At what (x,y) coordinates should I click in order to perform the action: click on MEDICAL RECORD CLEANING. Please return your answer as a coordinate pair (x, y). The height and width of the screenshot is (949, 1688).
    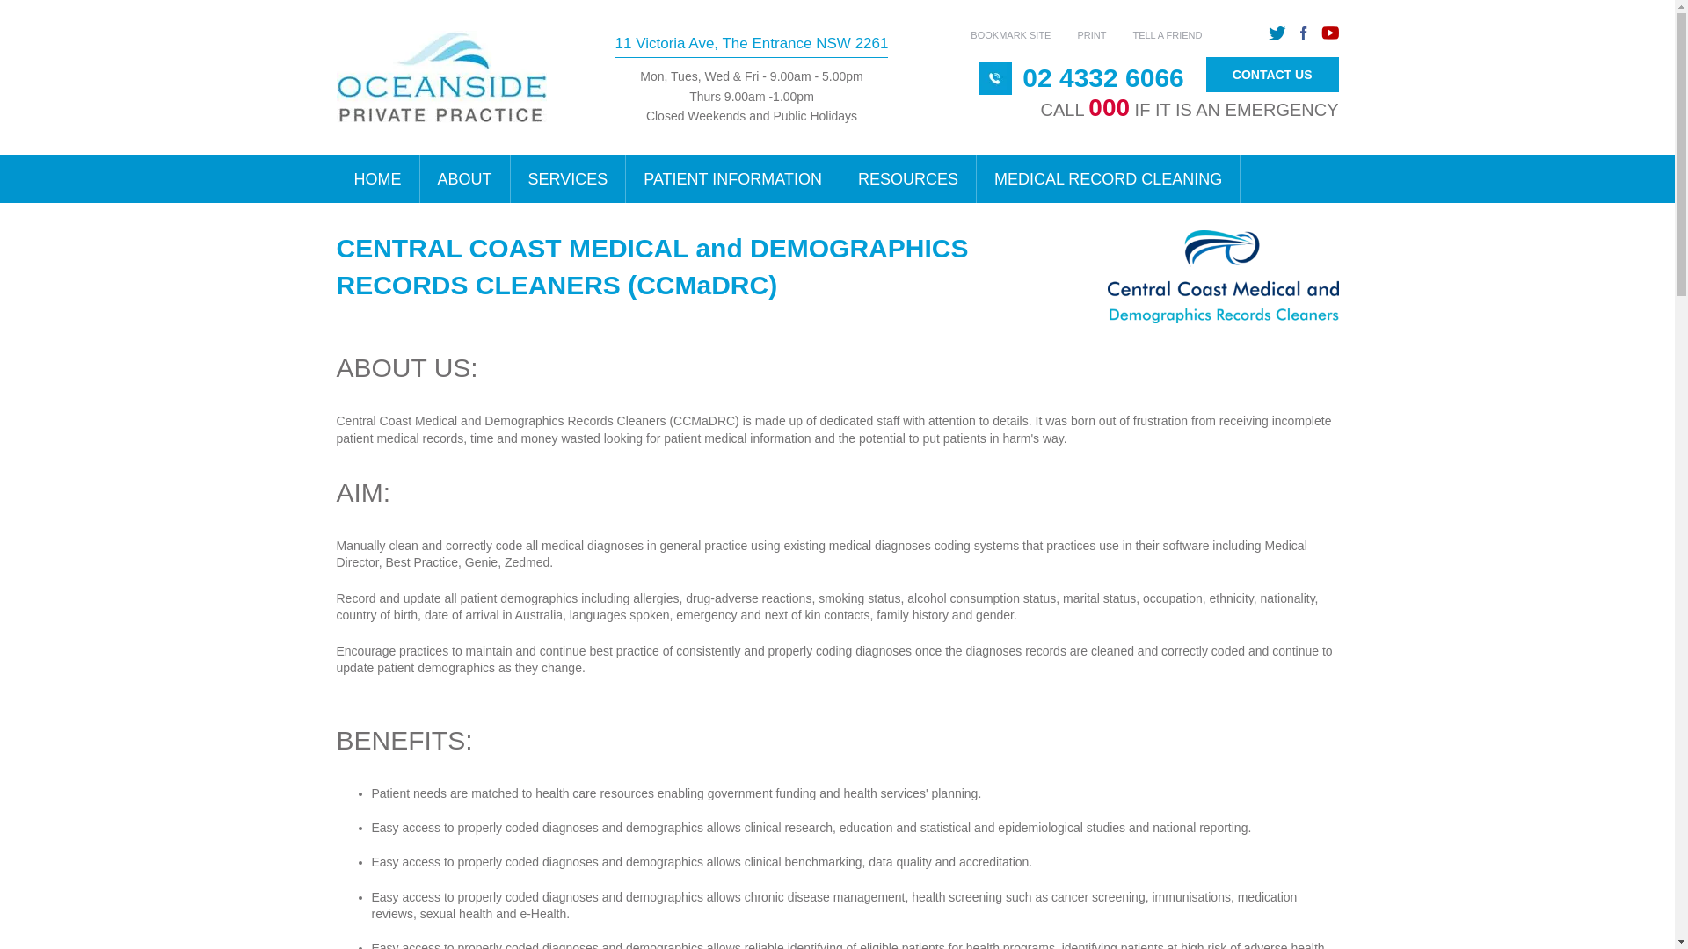
    Looking at the image, I should click on (1109, 179).